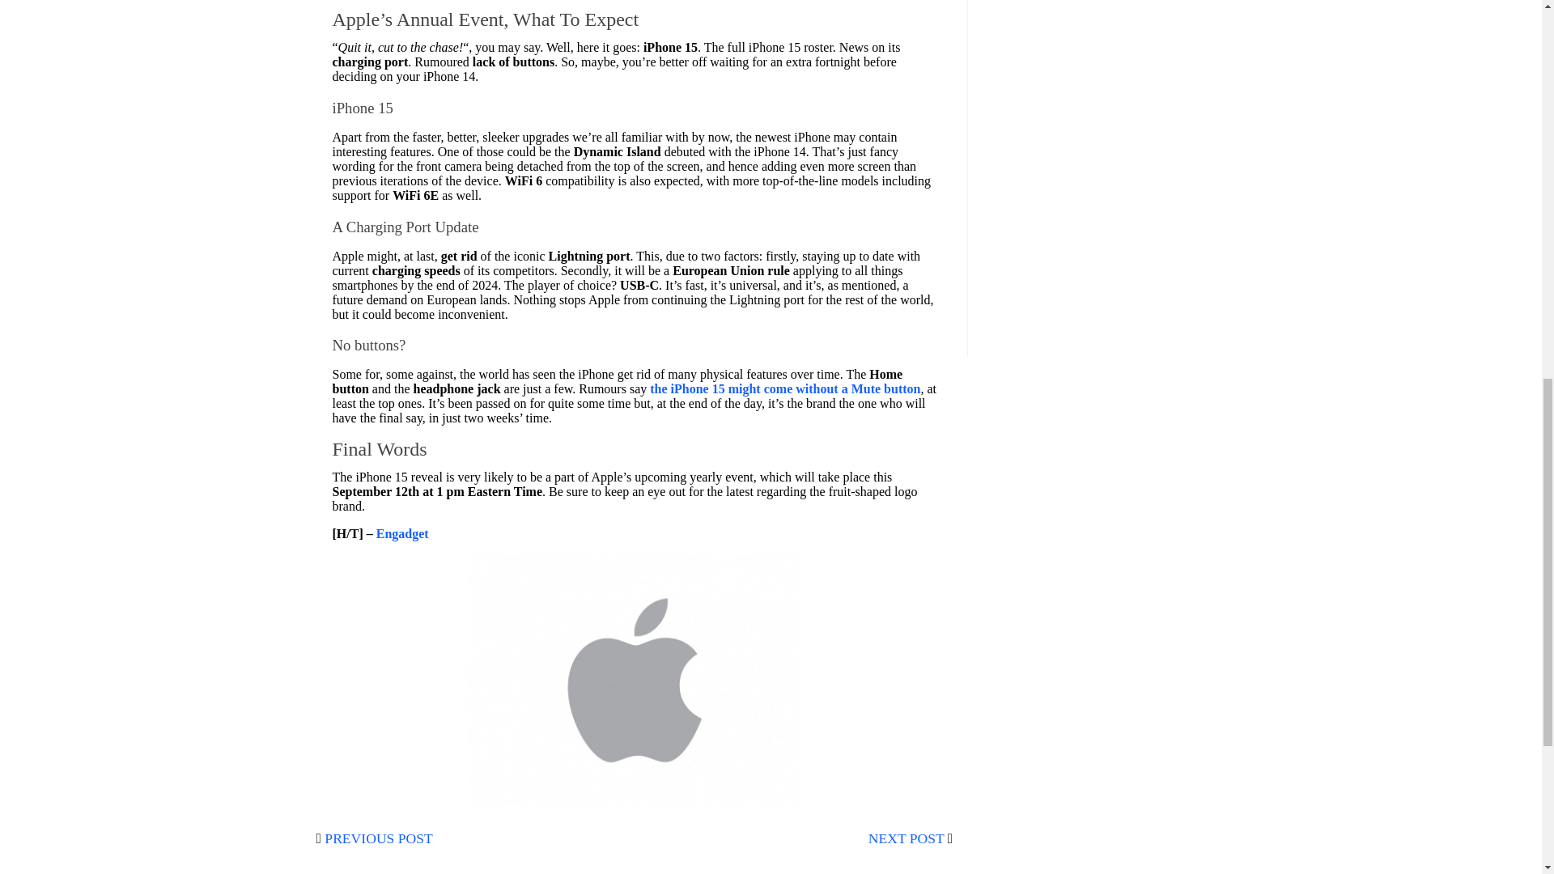 This screenshot has width=1554, height=874. I want to click on NEXT POST, so click(906, 838).